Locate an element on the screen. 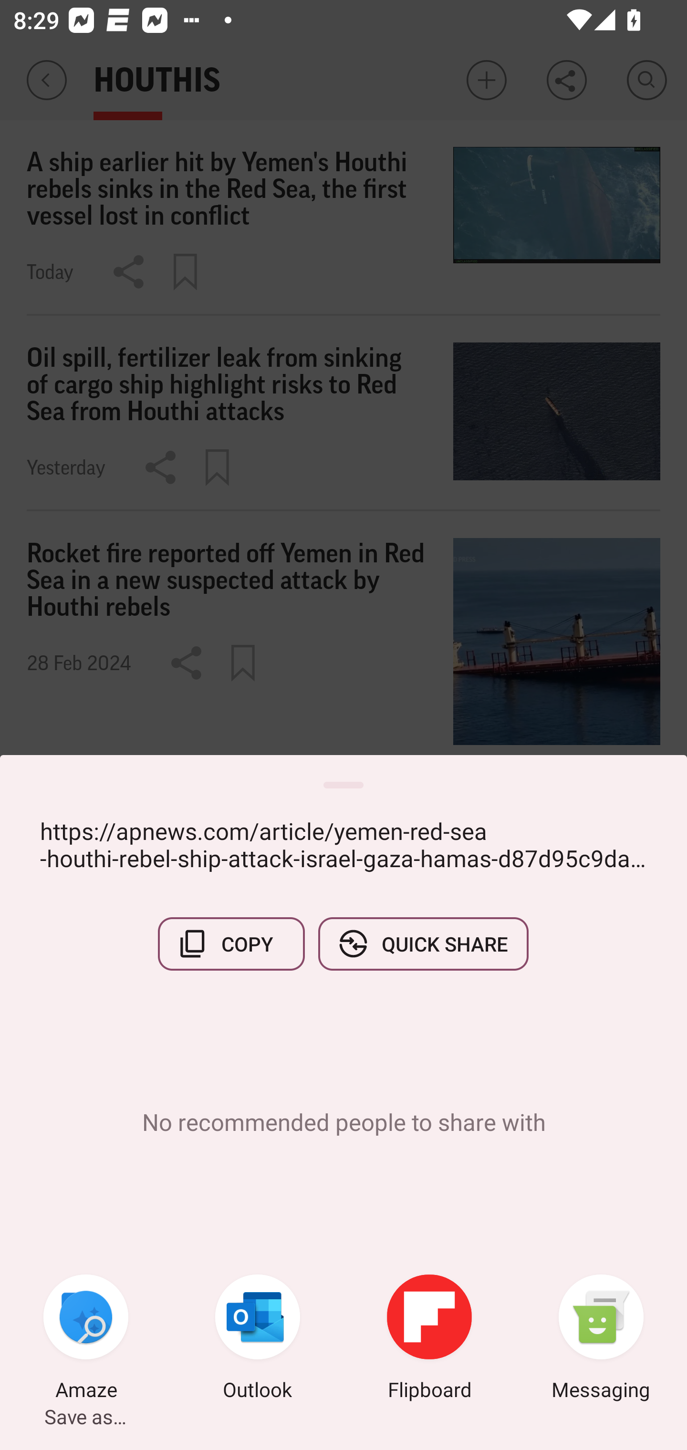 Image resolution: width=687 pixels, height=1450 pixels. COPY is located at coordinates (231, 943).